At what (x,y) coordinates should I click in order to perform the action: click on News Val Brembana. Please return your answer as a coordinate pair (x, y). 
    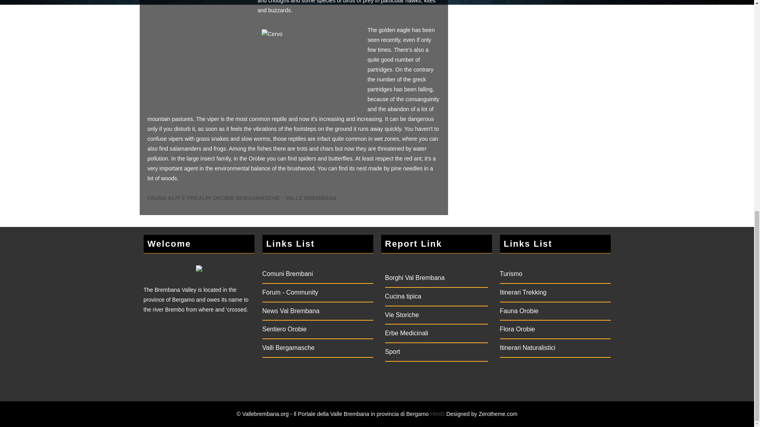
    Looking at the image, I should click on (291, 311).